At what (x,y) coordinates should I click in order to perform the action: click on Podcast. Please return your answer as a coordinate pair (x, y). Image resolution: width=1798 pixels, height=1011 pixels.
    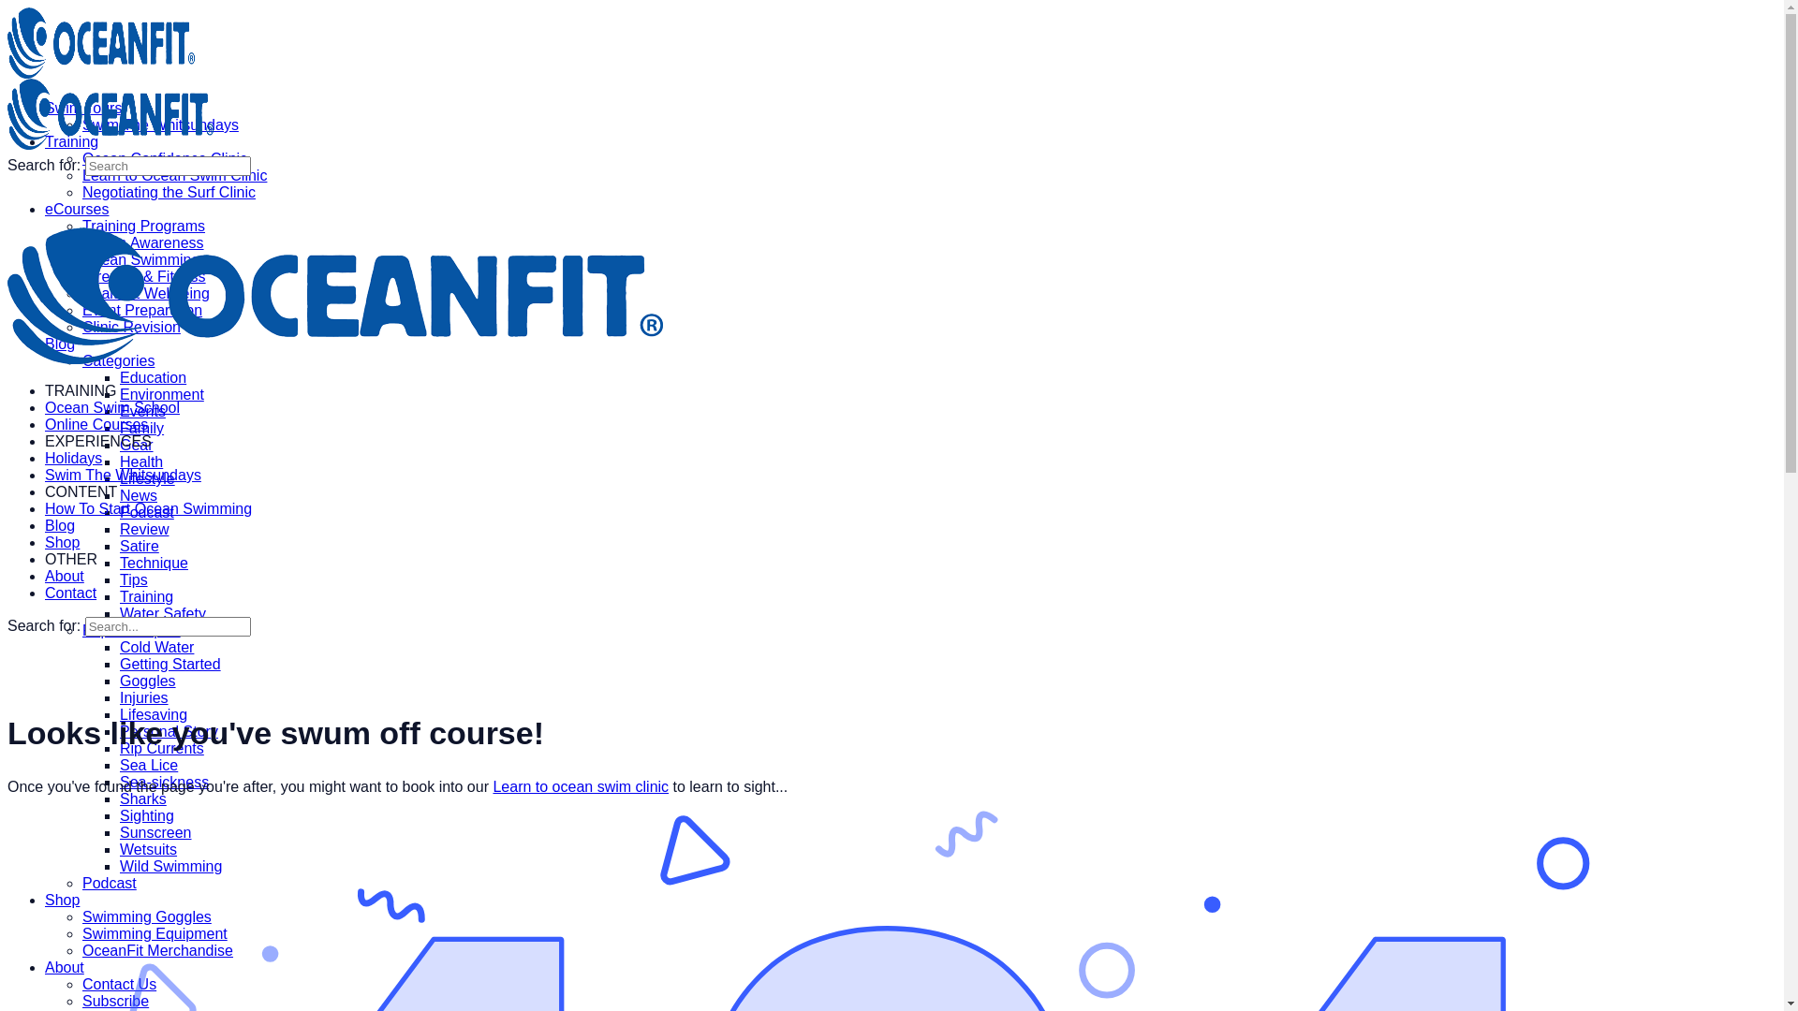
    Looking at the image, I should click on (110, 884).